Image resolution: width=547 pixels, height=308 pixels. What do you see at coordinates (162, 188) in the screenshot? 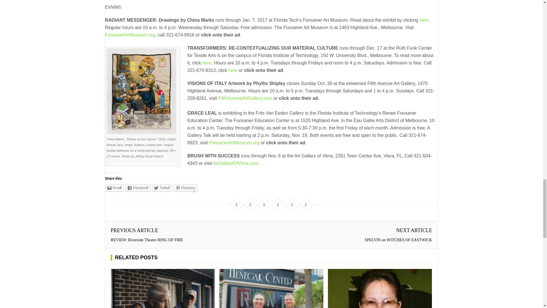
I see `Click to share on Twitter` at bounding box center [162, 188].